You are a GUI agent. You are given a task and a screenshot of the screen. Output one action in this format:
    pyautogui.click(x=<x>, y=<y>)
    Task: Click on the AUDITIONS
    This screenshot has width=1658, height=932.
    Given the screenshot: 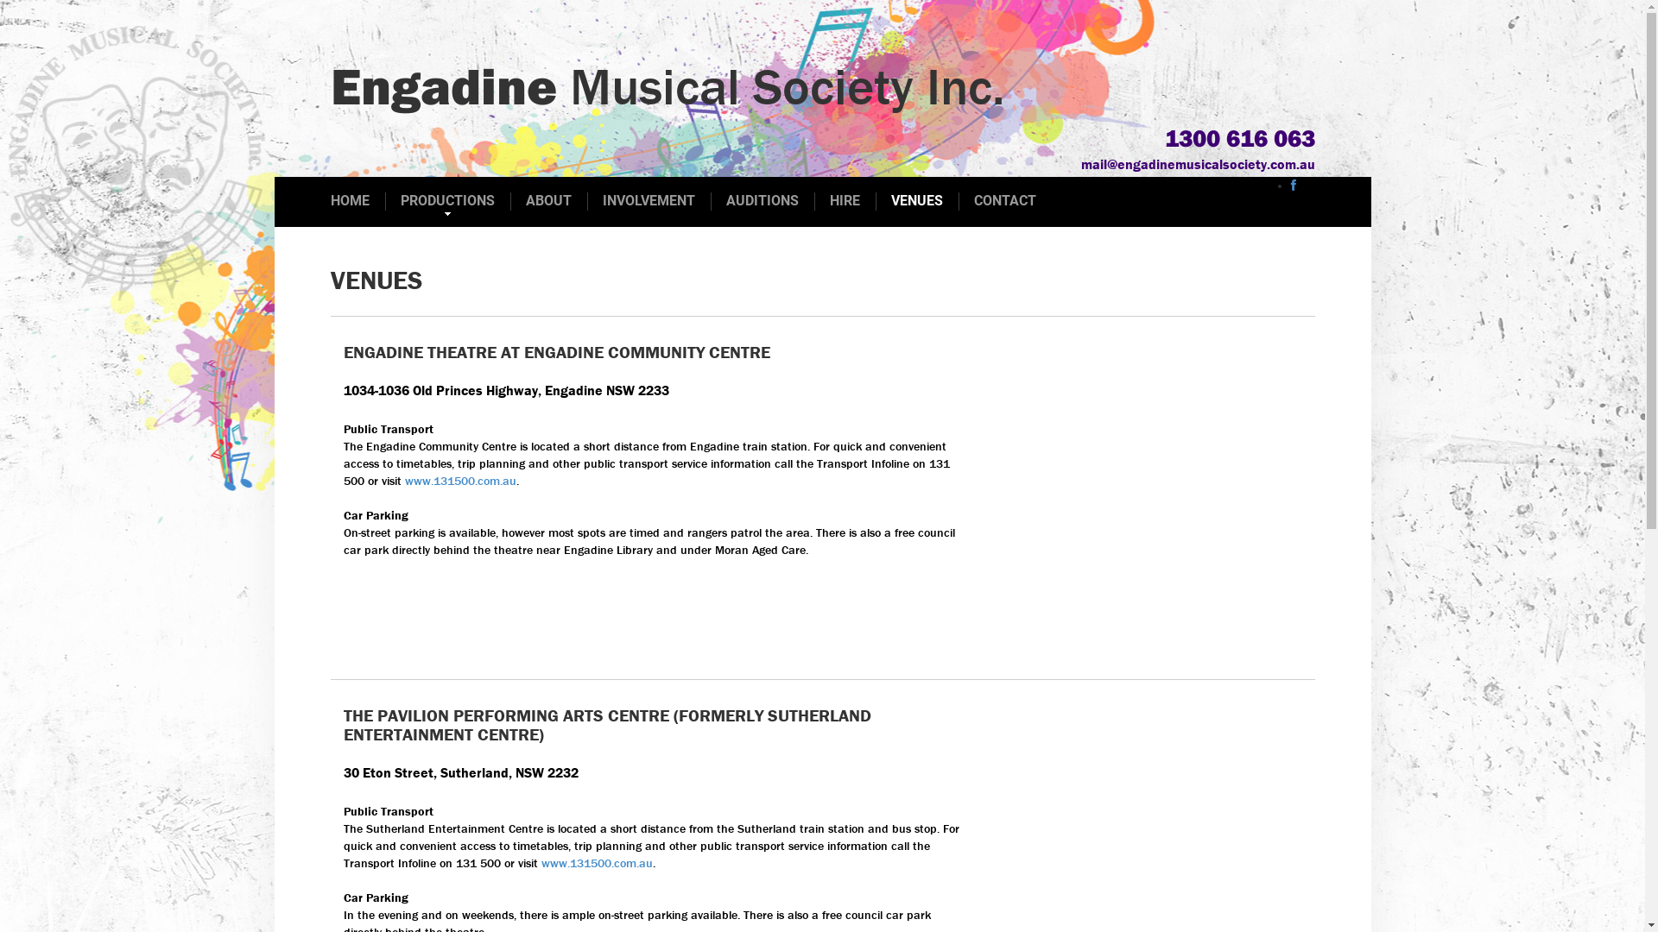 What is the action you would take?
    pyautogui.click(x=762, y=201)
    